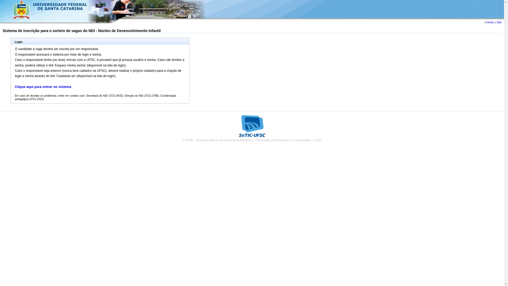  What do you see at coordinates (490, 22) in the screenshot?
I see `Home` at bounding box center [490, 22].